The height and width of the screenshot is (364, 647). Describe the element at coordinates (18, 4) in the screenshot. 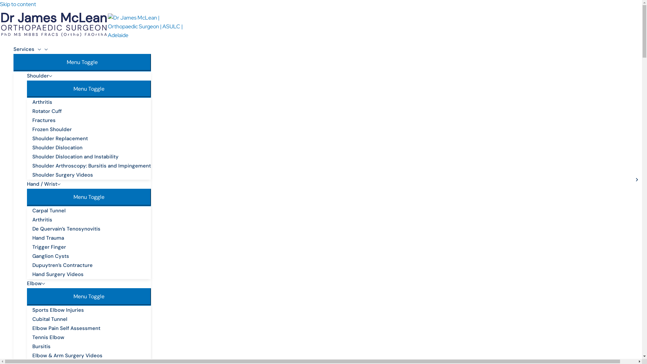

I see `Skip to content` at that location.